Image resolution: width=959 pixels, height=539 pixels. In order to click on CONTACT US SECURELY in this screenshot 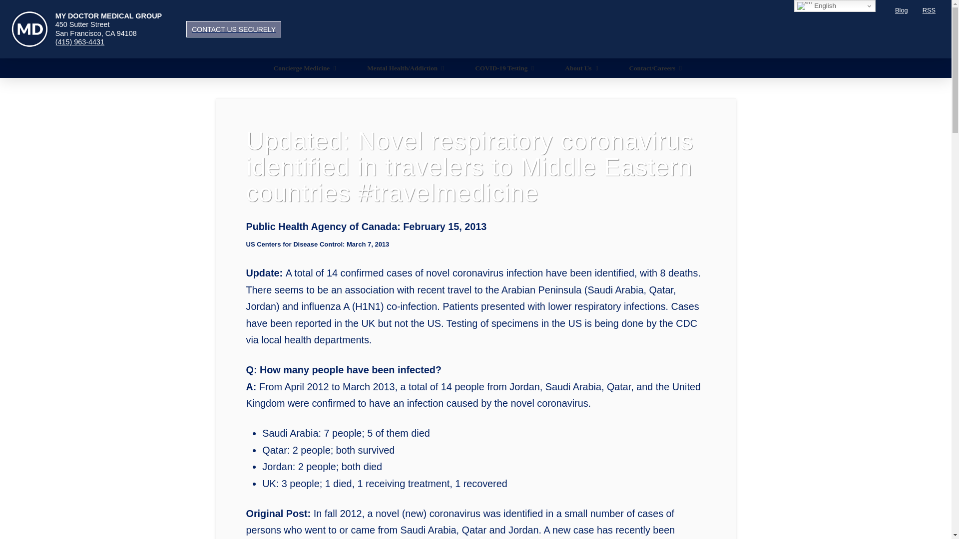, I will do `click(233, 29)`.